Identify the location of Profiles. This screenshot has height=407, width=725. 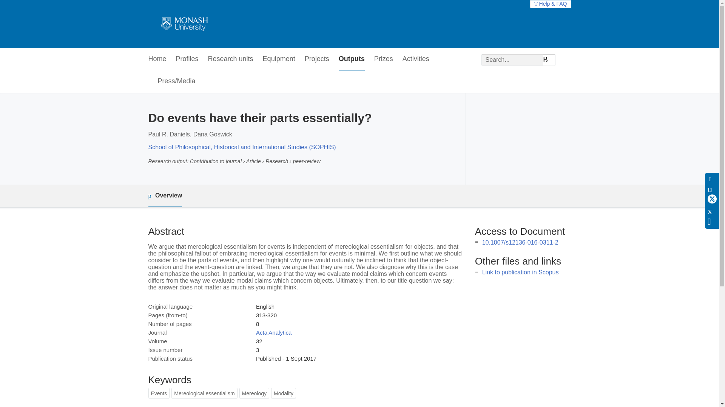
(187, 59).